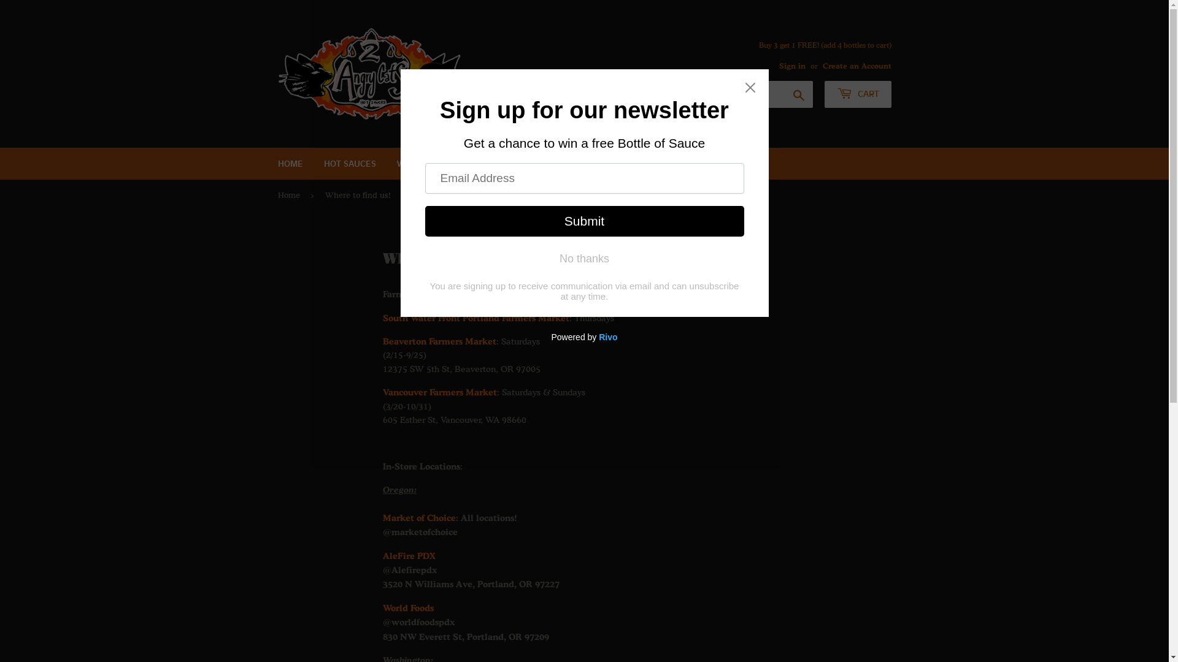 The width and height of the screenshot is (1178, 662). What do you see at coordinates (857, 66) in the screenshot?
I see `Create an Account` at bounding box center [857, 66].